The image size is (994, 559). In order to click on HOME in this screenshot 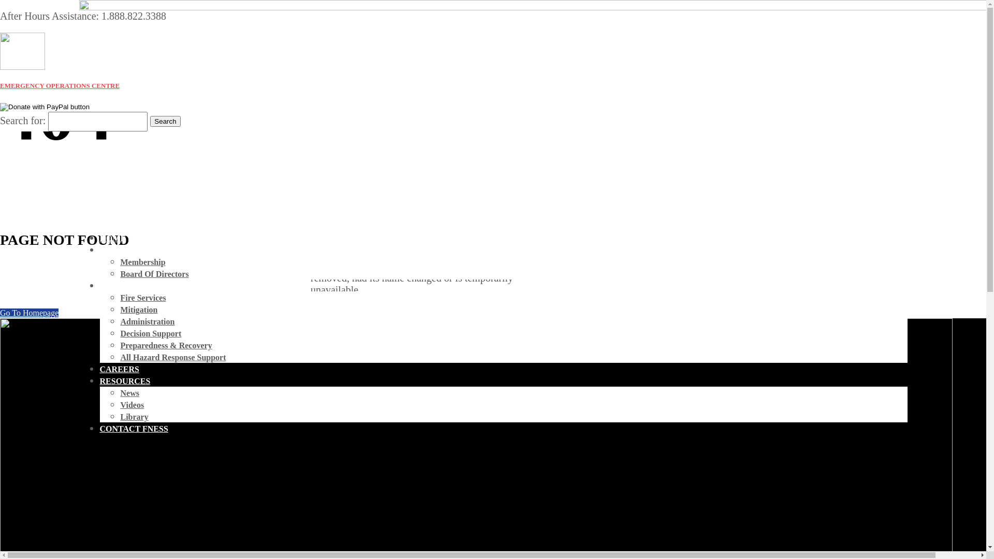, I will do `click(113, 238)`.